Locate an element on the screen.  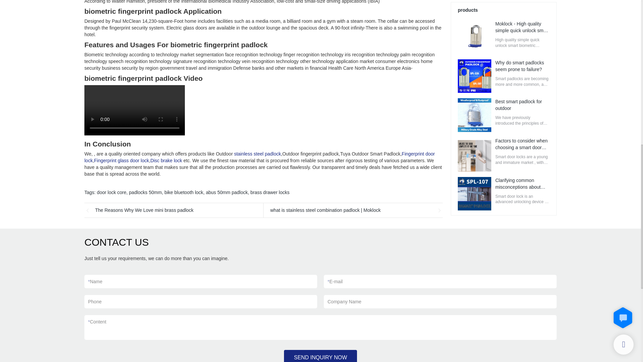
Fingerprint door lock is located at coordinates (259, 157).